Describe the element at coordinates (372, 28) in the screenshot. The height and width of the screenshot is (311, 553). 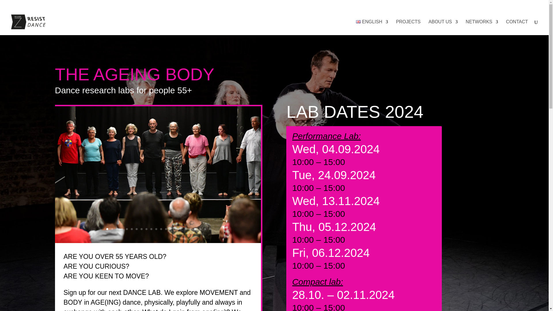
I see `ENGLISH` at that location.